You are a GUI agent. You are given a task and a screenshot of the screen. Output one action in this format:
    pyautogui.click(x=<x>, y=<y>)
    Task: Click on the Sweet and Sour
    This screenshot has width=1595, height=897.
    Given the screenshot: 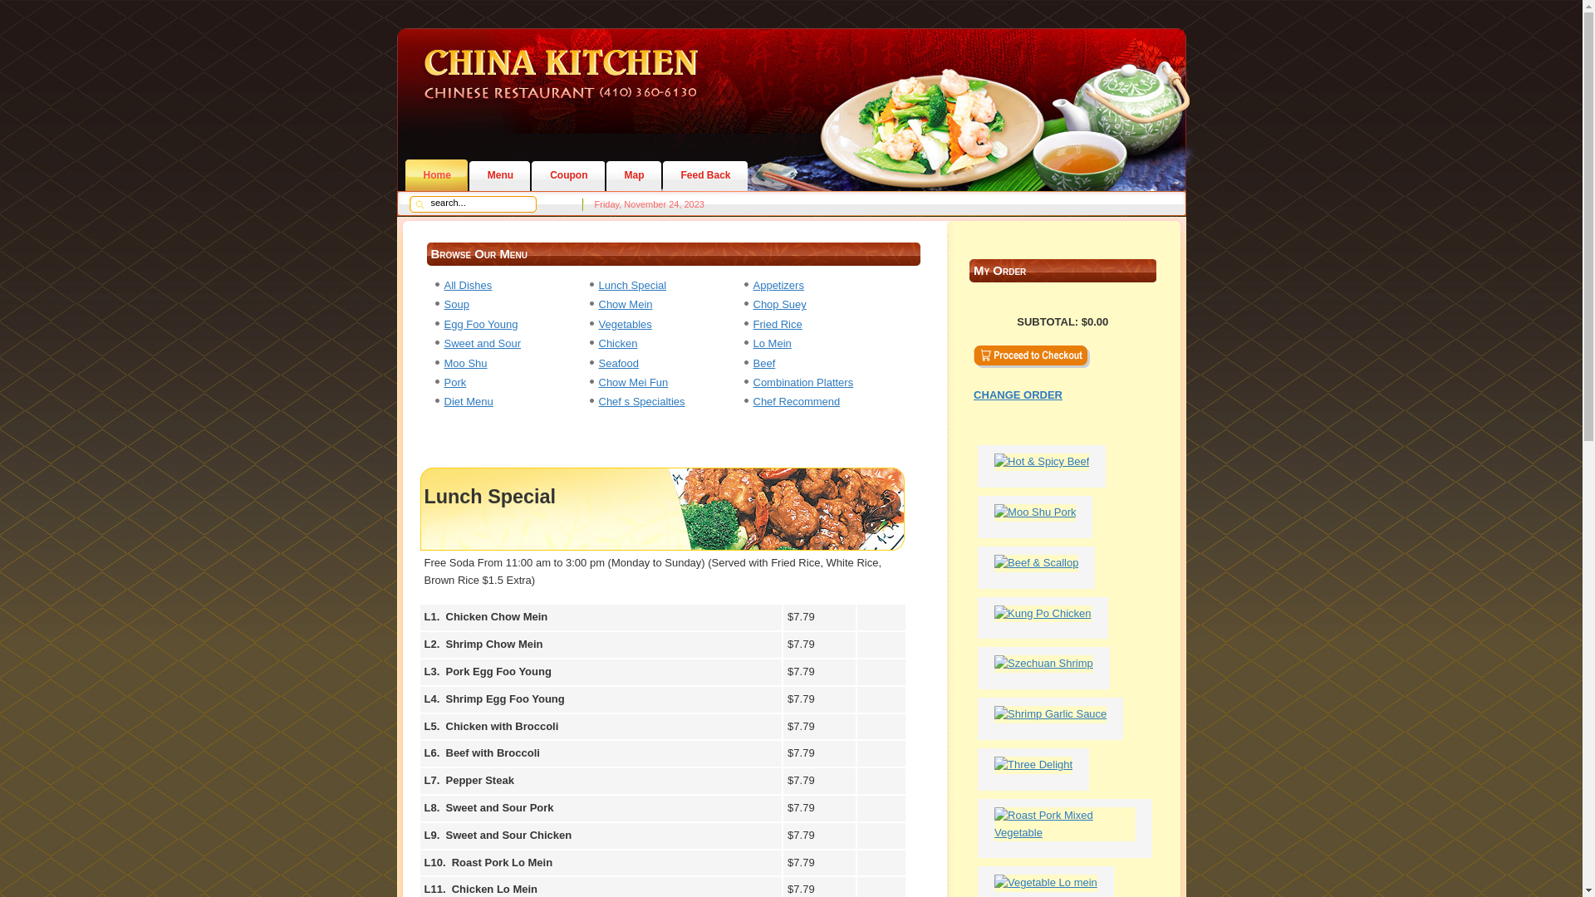 What is the action you would take?
    pyautogui.click(x=482, y=344)
    